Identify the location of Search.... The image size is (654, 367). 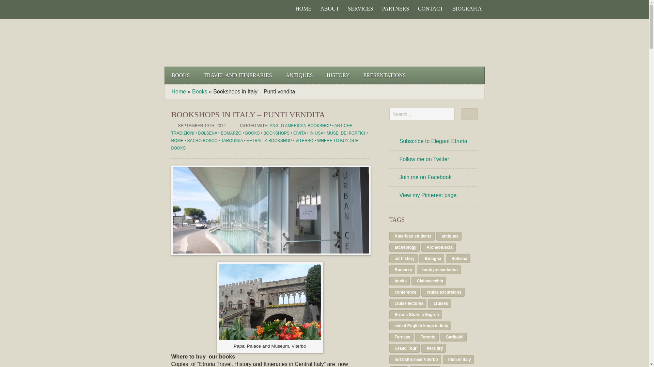
(422, 114).